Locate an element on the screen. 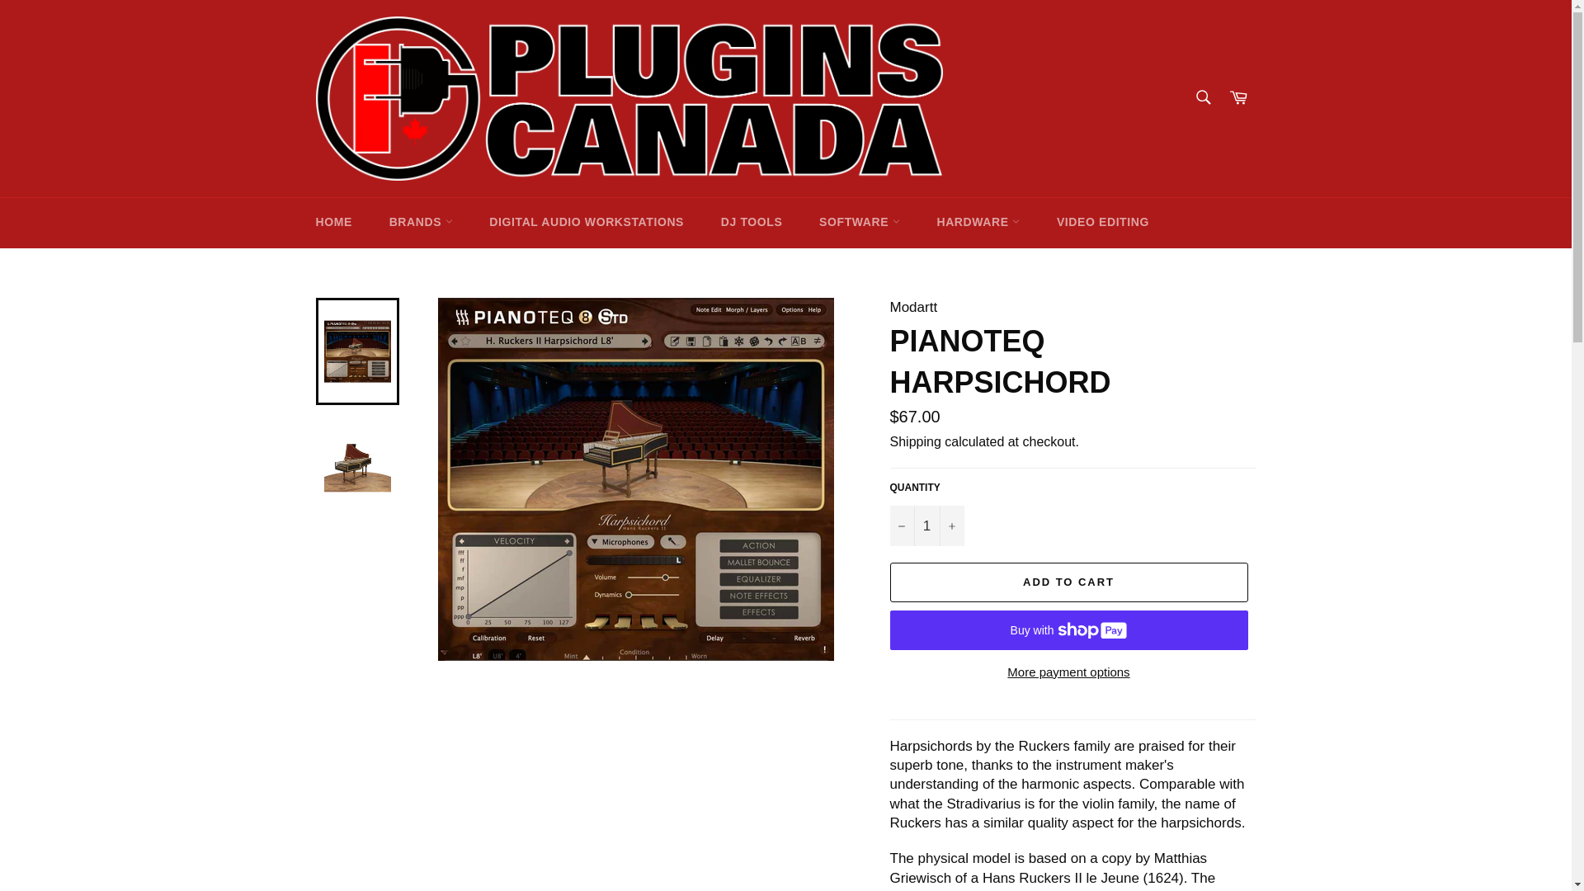 This screenshot has width=1584, height=891. 1 is located at coordinates (926, 526).